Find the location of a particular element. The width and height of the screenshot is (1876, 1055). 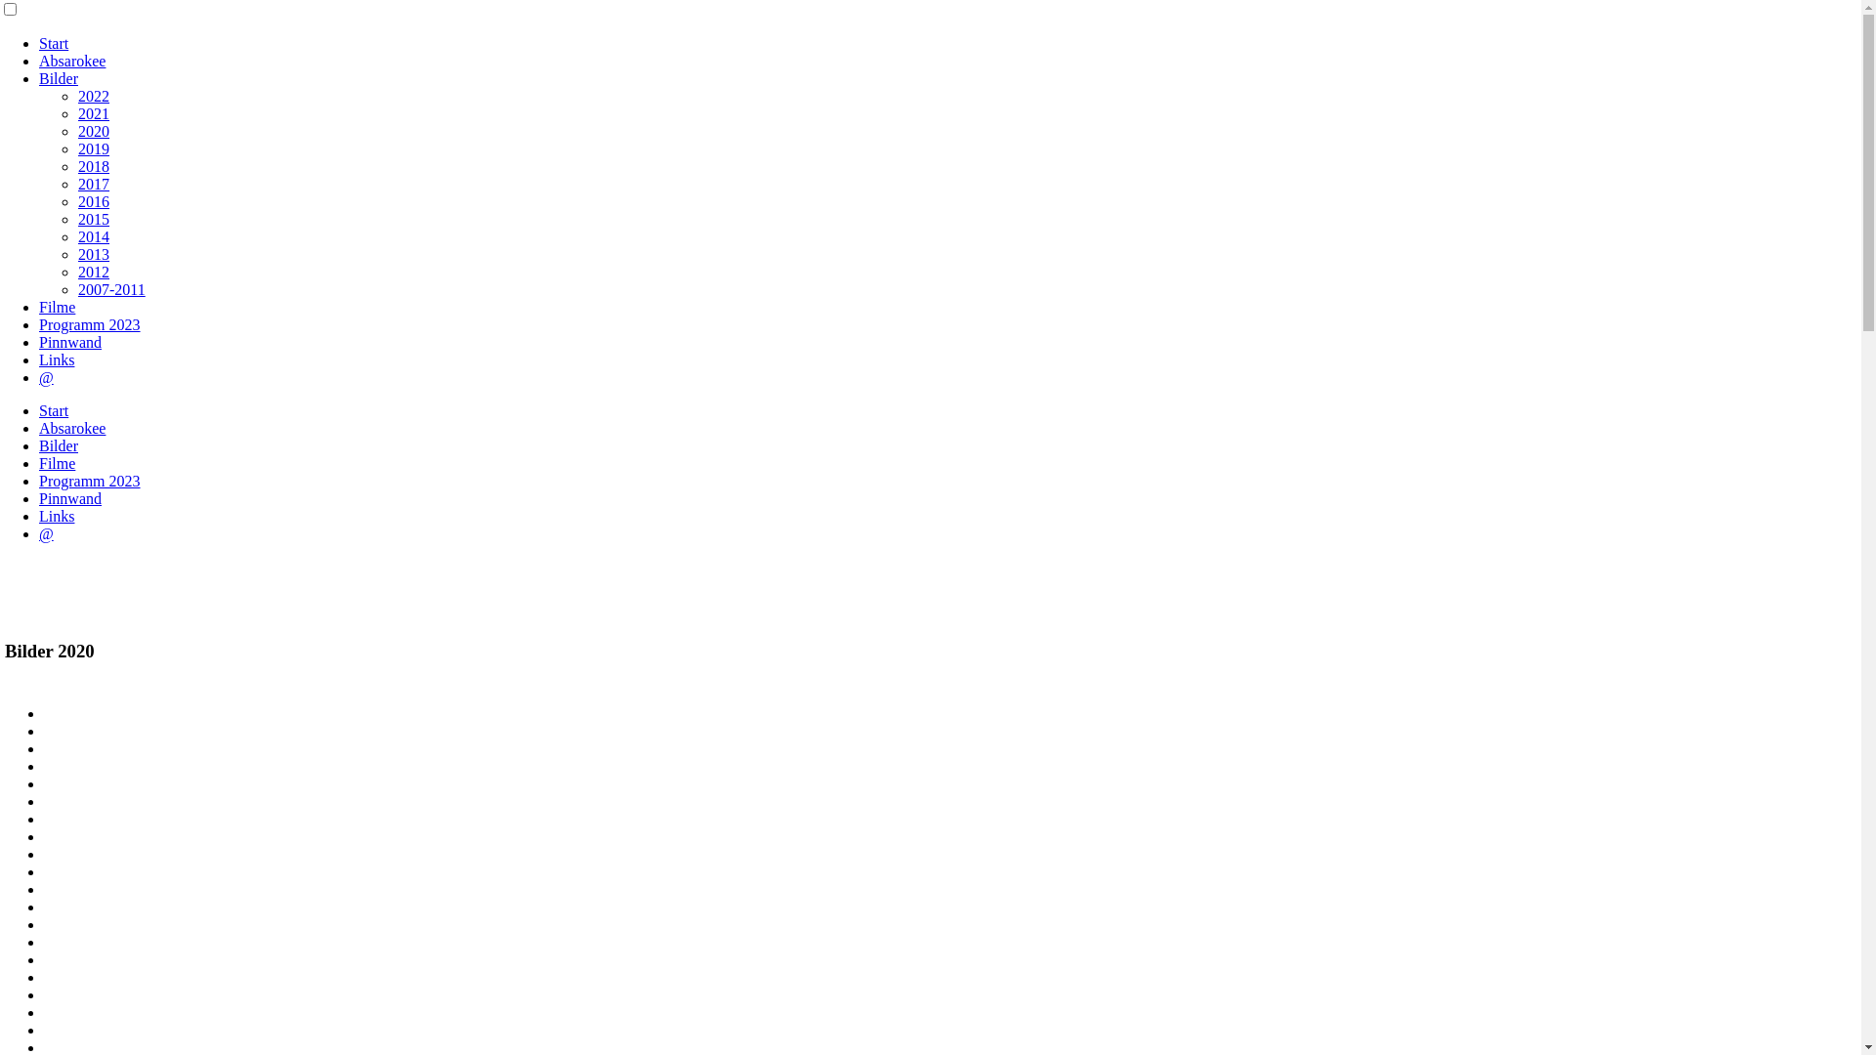

Start is located at coordinates (54, 410).